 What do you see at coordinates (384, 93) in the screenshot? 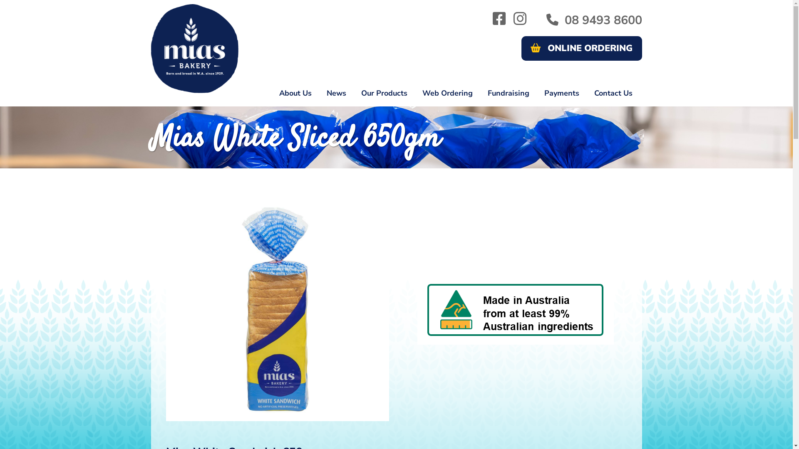
I see `Our Products` at bounding box center [384, 93].